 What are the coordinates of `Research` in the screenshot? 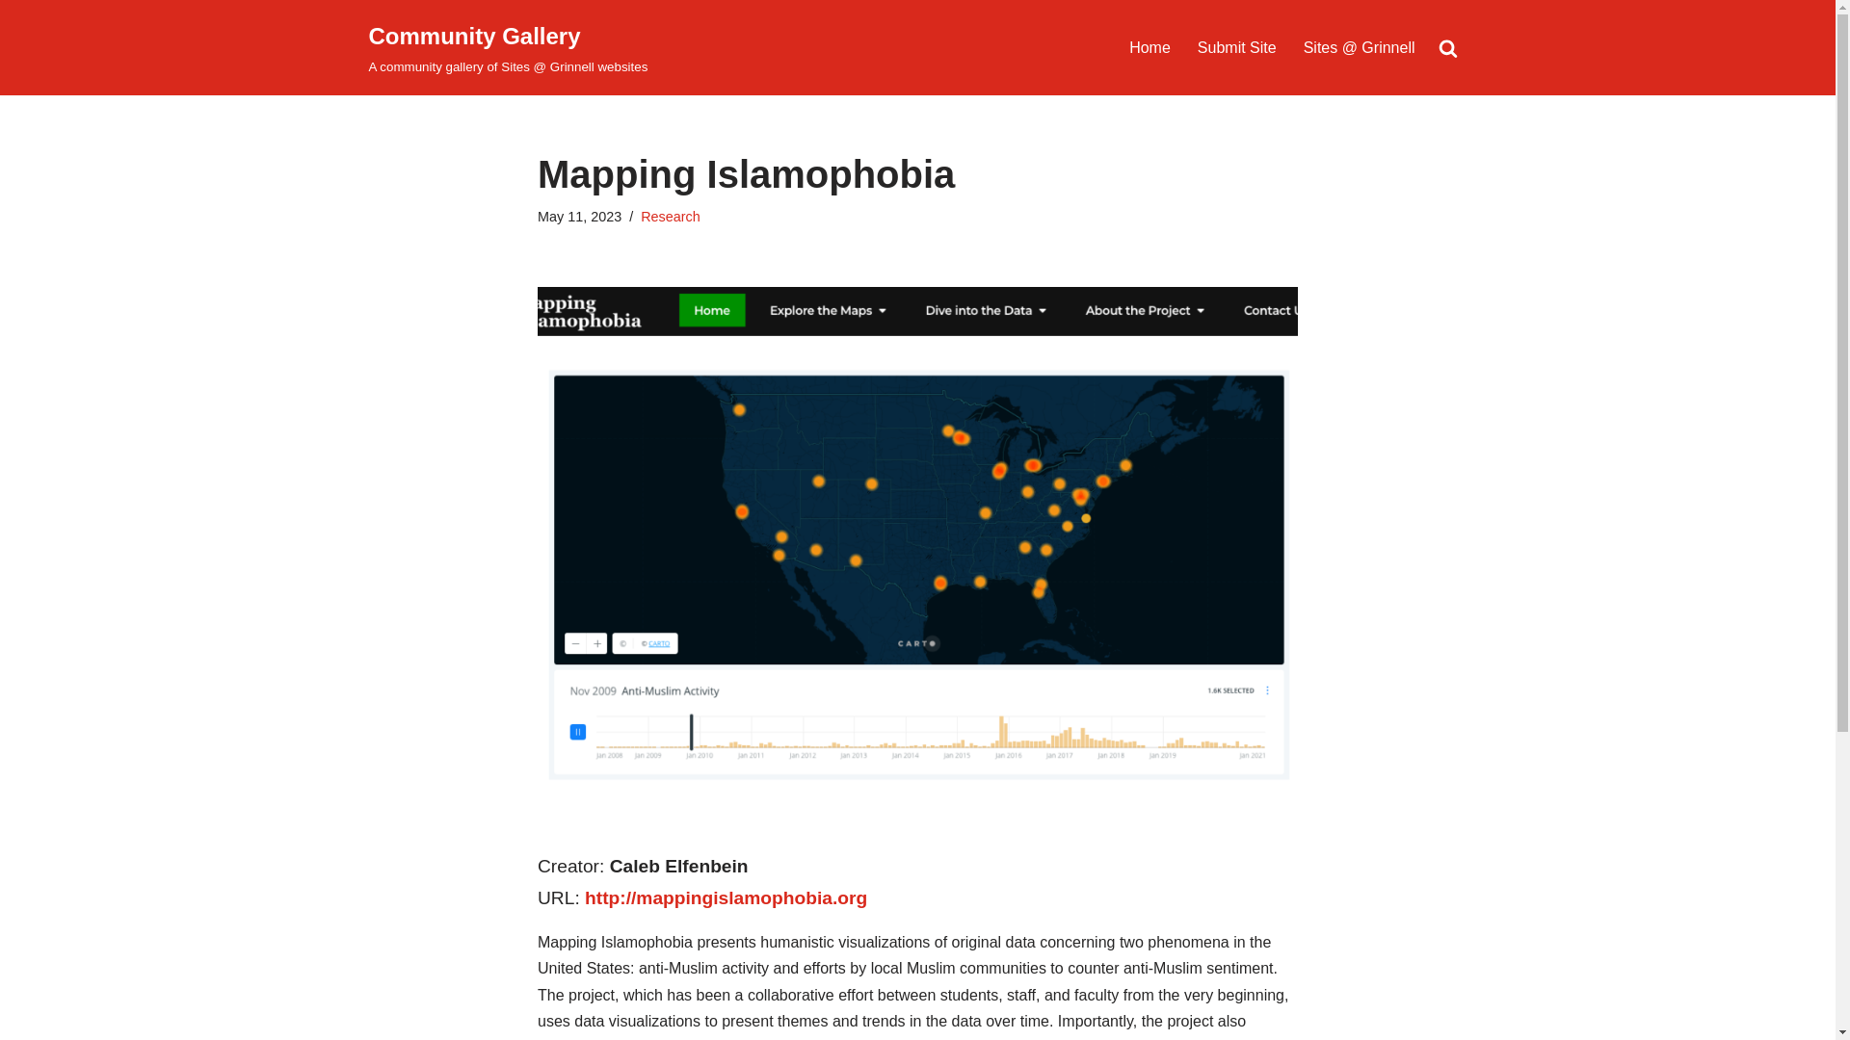 It's located at (671, 217).